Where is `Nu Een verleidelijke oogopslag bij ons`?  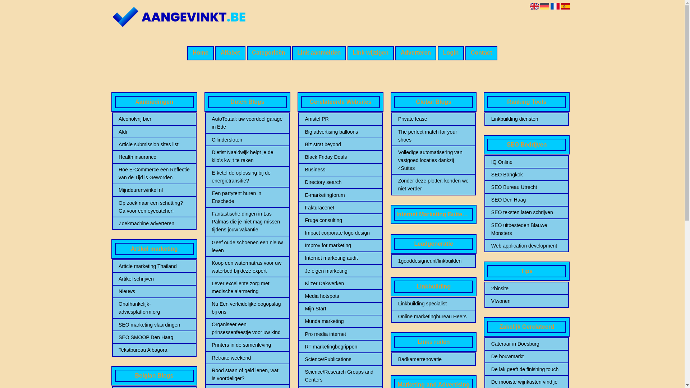 Nu Een verleidelijke oogopslag bij ons is located at coordinates (247, 308).